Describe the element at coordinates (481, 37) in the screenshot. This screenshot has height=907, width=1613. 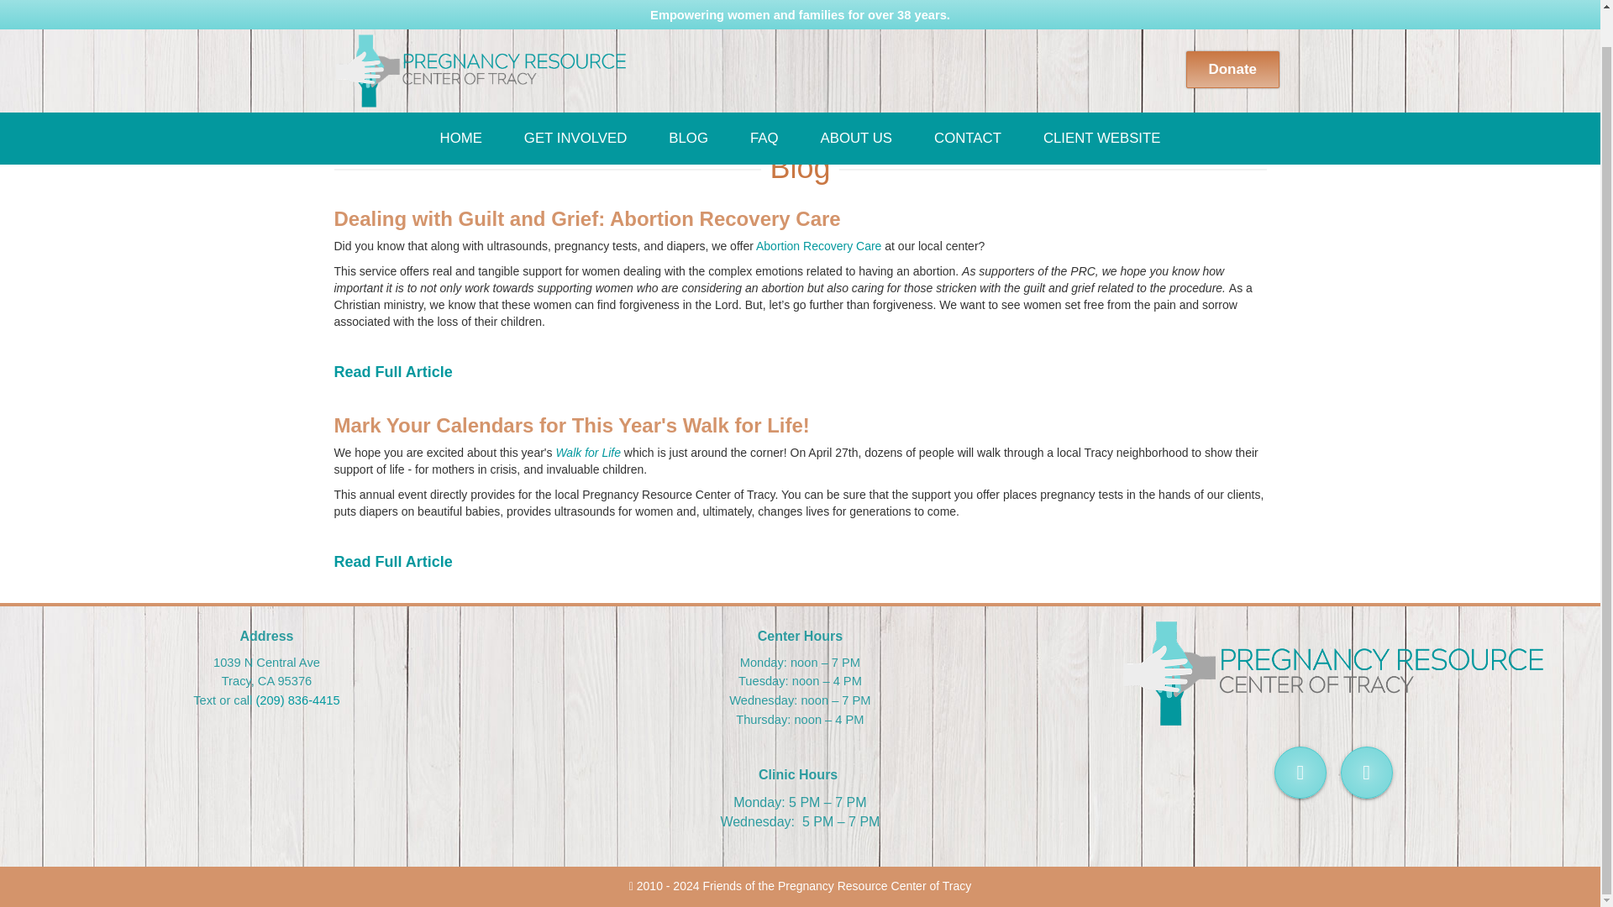
I see `Friends of the Pregnancy Resource Center of Tracy` at that location.